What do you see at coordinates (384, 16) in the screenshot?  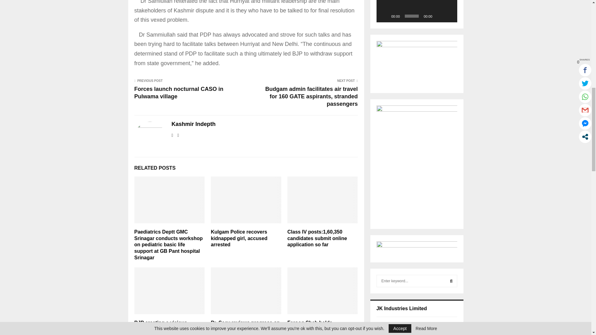 I see `Play` at bounding box center [384, 16].